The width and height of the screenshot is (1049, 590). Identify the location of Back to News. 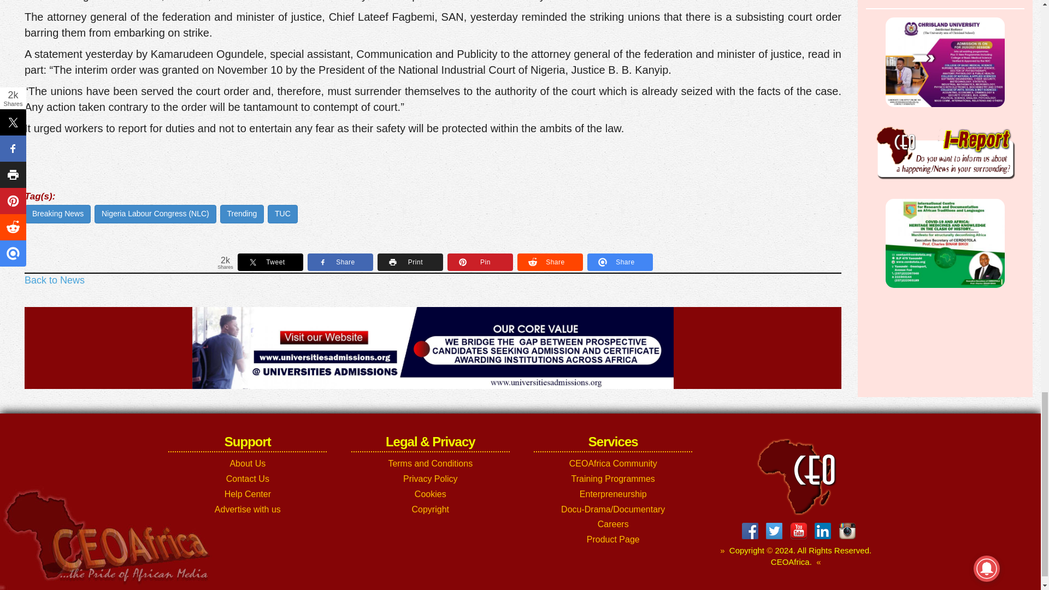
(55, 280).